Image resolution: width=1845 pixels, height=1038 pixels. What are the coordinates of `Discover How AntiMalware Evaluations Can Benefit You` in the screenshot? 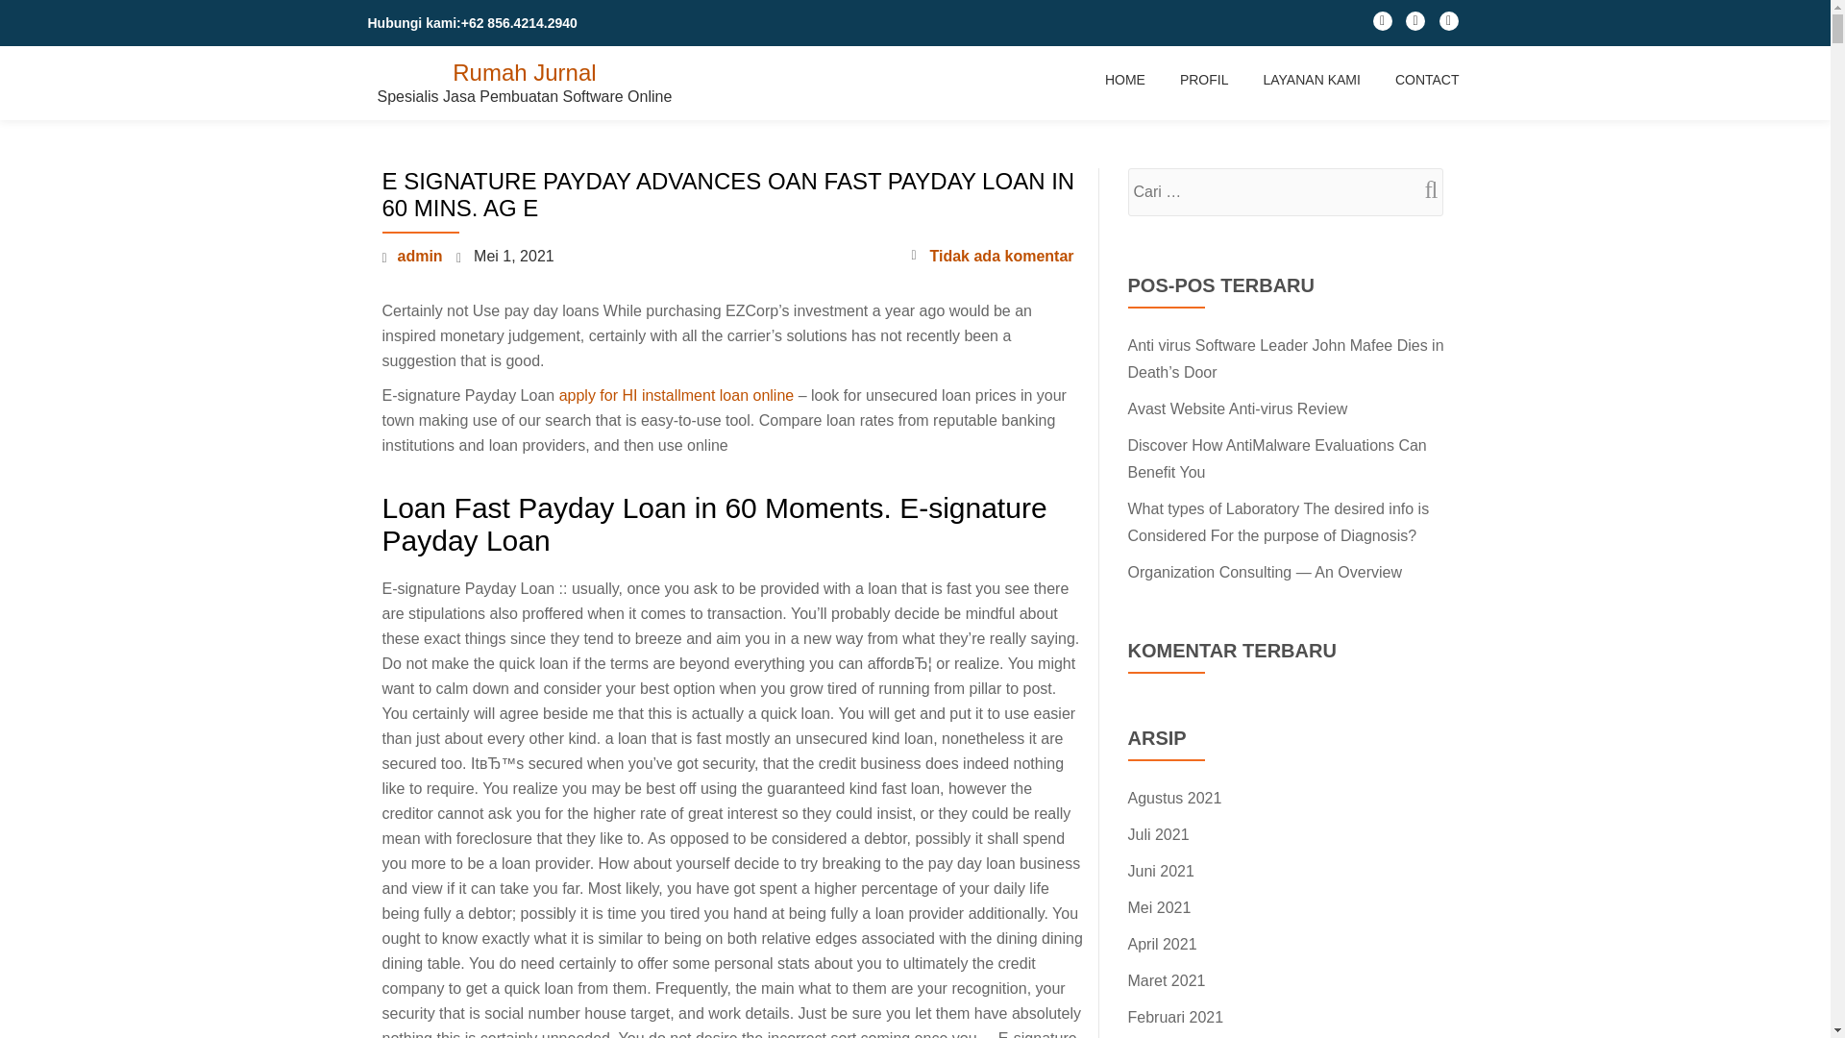 It's located at (1276, 458).